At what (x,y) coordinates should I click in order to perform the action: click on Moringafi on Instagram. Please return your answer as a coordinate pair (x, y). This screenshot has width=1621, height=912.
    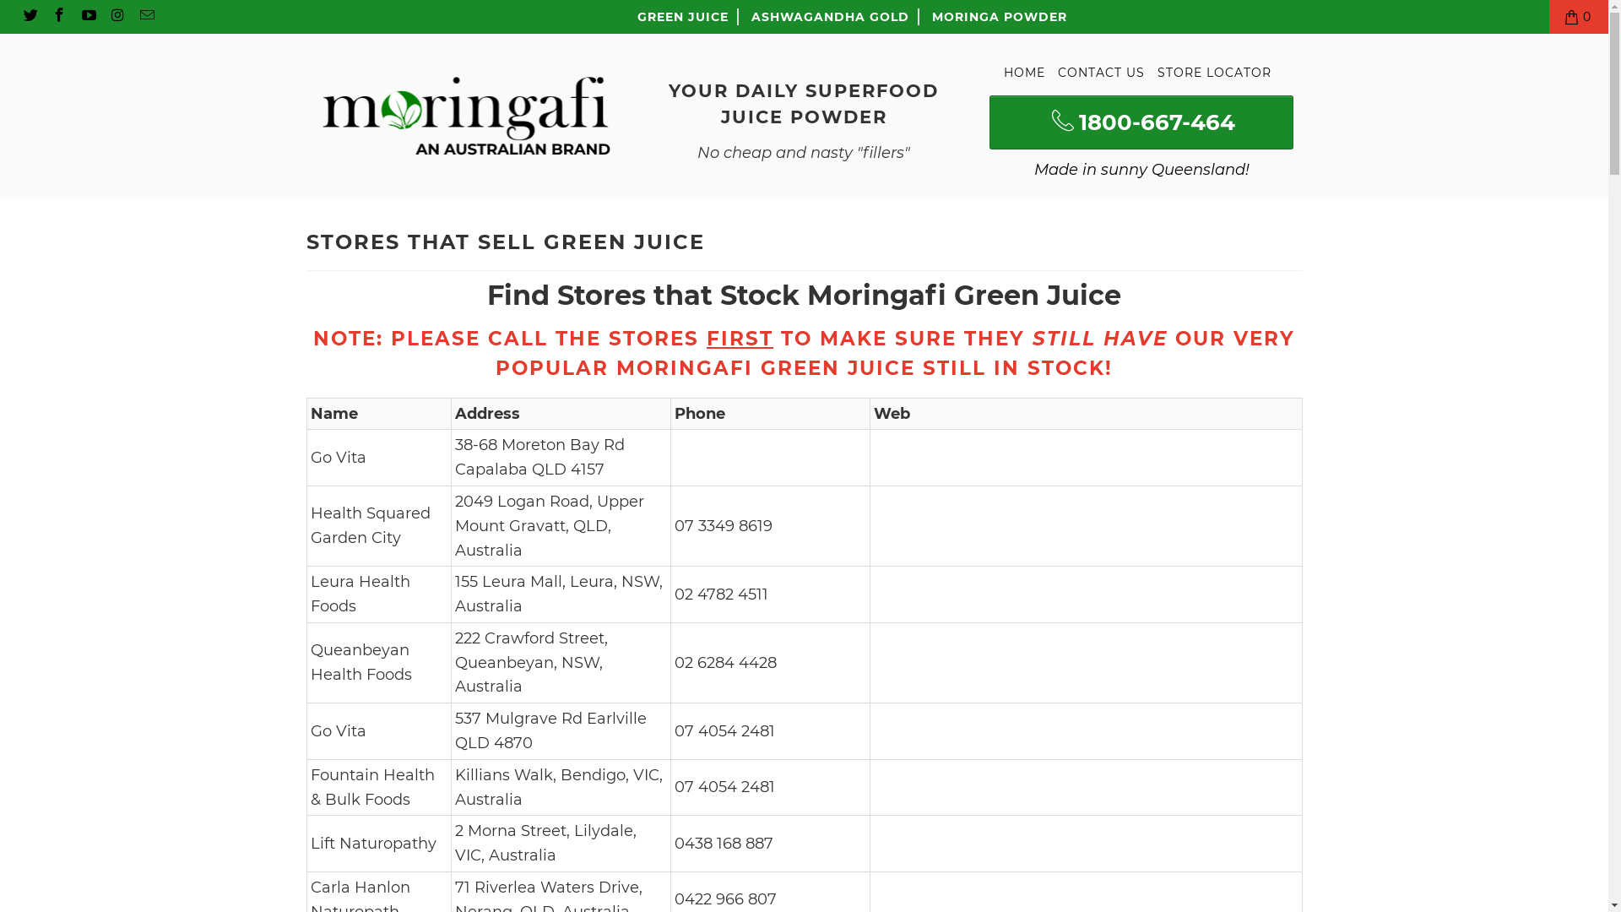
    Looking at the image, I should click on (117, 17).